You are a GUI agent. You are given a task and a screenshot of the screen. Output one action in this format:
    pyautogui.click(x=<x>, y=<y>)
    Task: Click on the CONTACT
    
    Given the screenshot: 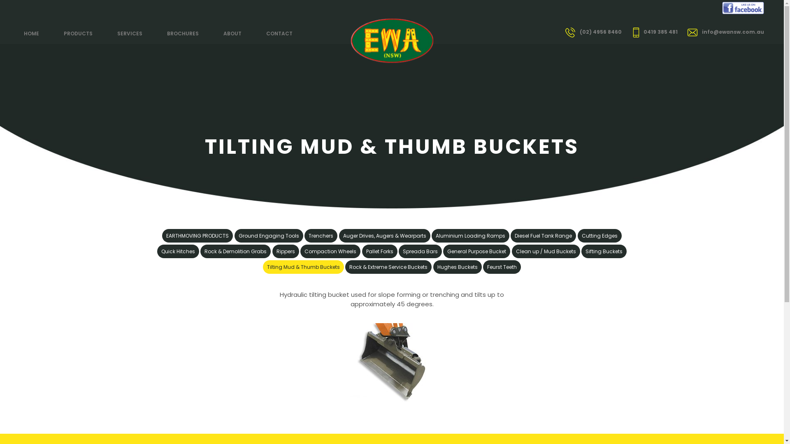 What is the action you would take?
    pyautogui.click(x=279, y=34)
    